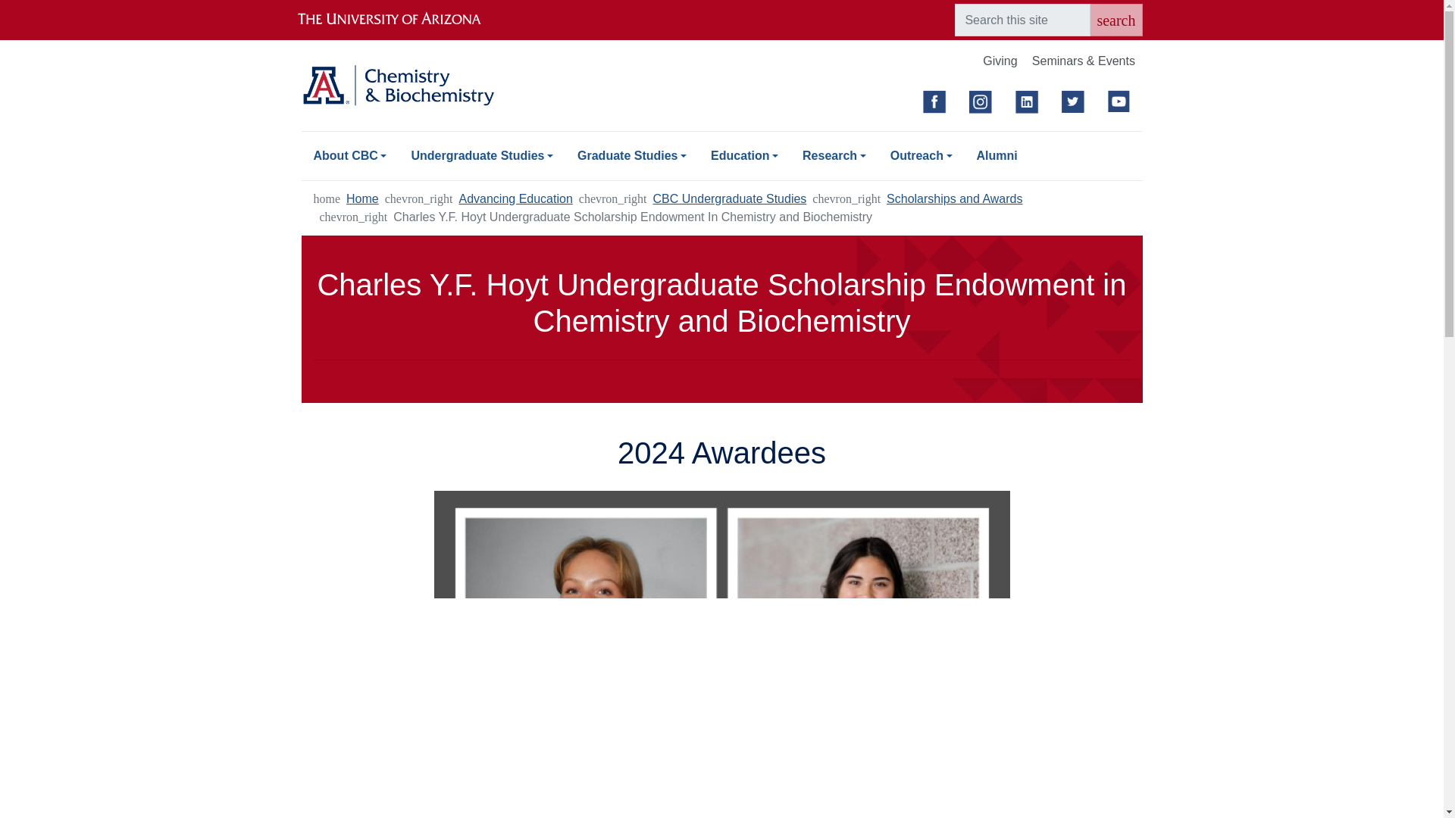 This screenshot has width=1455, height=818. What do you see at coordinates (632, 155) in the screenshot?
I see `Graduate Studies` at bounding box center [632, 155].